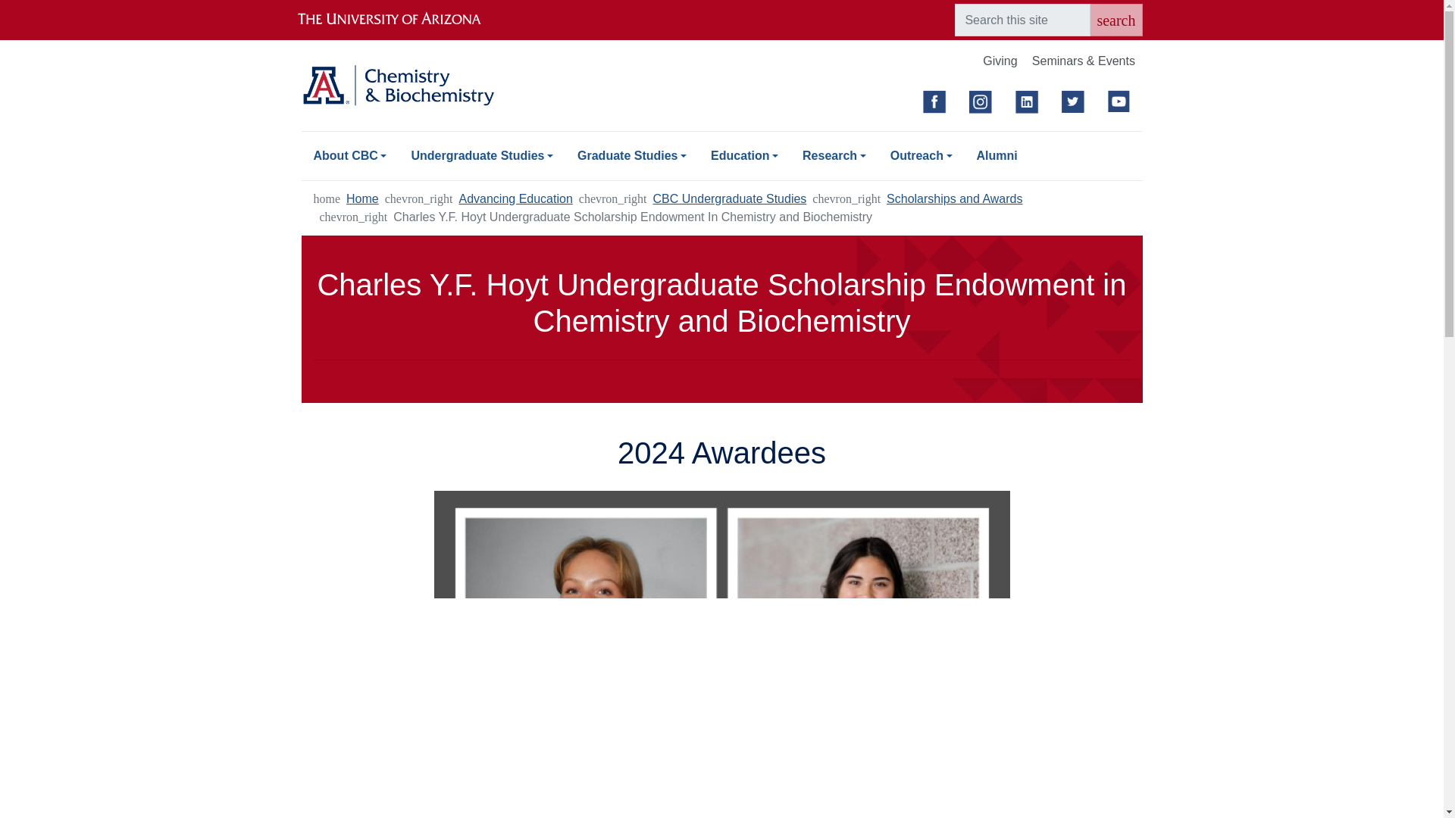 This screenshot has width=1455, height=818. What do you see at coordinates (632, 155) in the screenshot?
I see `Graduate Studies` at bounding box center [632, 155].